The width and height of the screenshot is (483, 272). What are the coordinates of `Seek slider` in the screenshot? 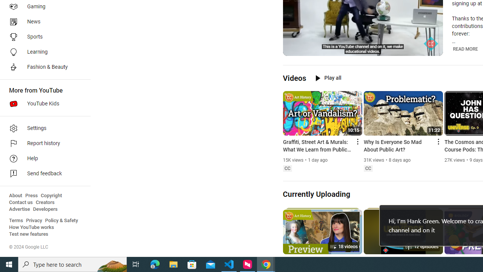 It's located at (363, 42).